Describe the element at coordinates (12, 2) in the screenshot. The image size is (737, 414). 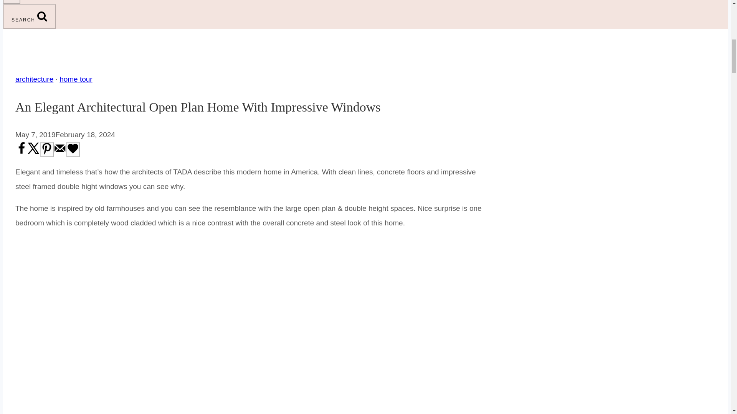
I see `TOGGLE MENU` at that location.